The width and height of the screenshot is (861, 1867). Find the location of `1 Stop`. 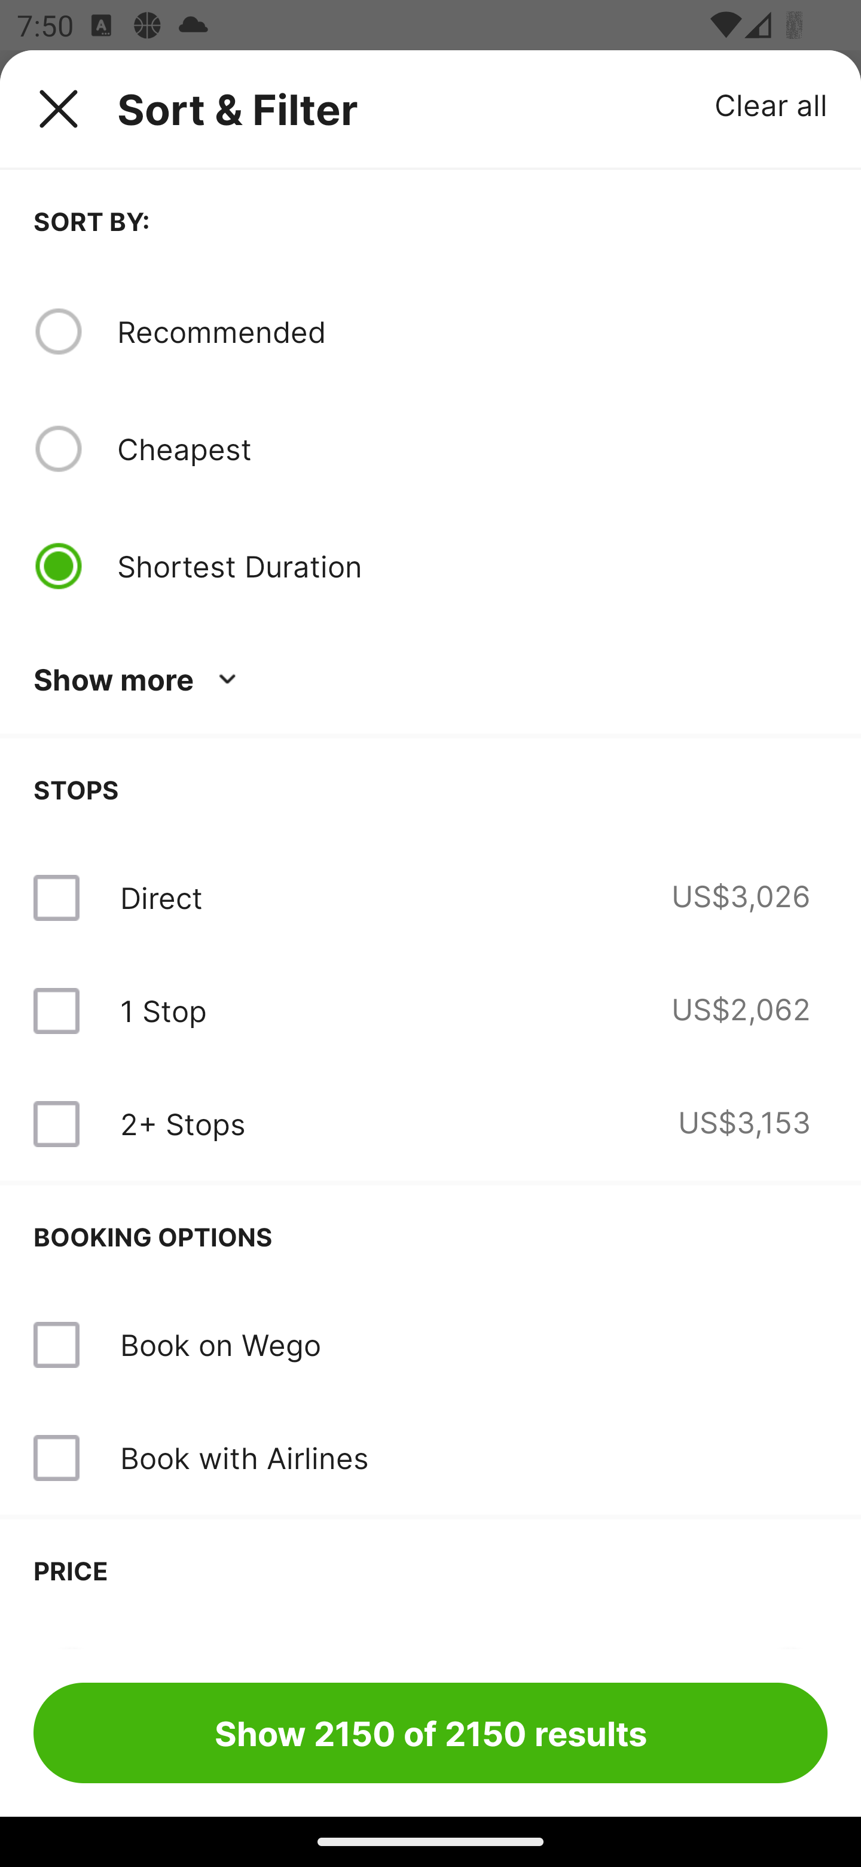

1 Stop is located at coordinates (163, 1011).